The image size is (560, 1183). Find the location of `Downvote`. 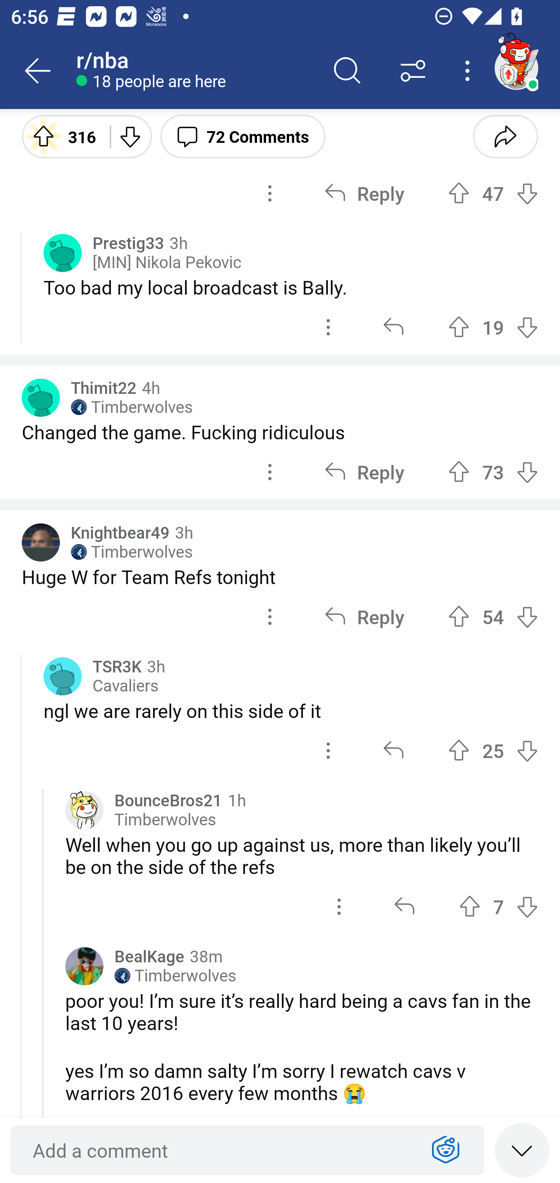

Downvote is located at coordinates (129, 136).